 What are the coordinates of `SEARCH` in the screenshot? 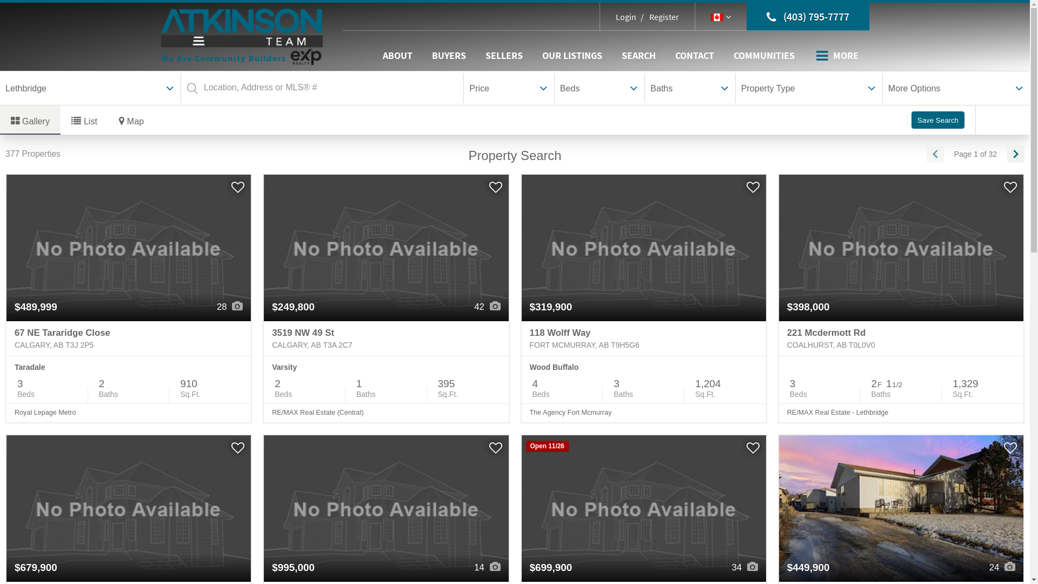 It's located at (639, 56).